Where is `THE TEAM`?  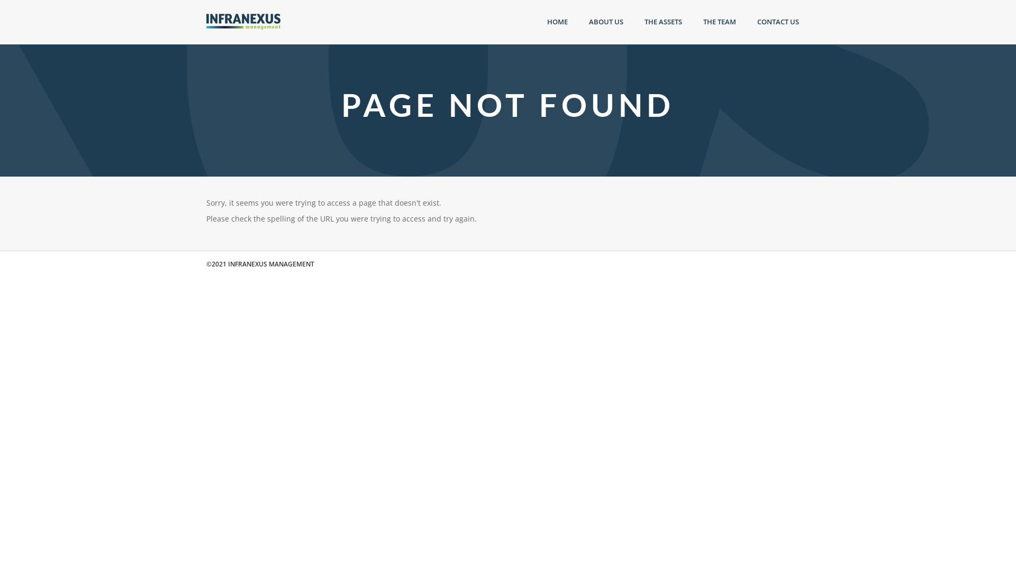 THE TEAM is located at coordinates (720, 22).